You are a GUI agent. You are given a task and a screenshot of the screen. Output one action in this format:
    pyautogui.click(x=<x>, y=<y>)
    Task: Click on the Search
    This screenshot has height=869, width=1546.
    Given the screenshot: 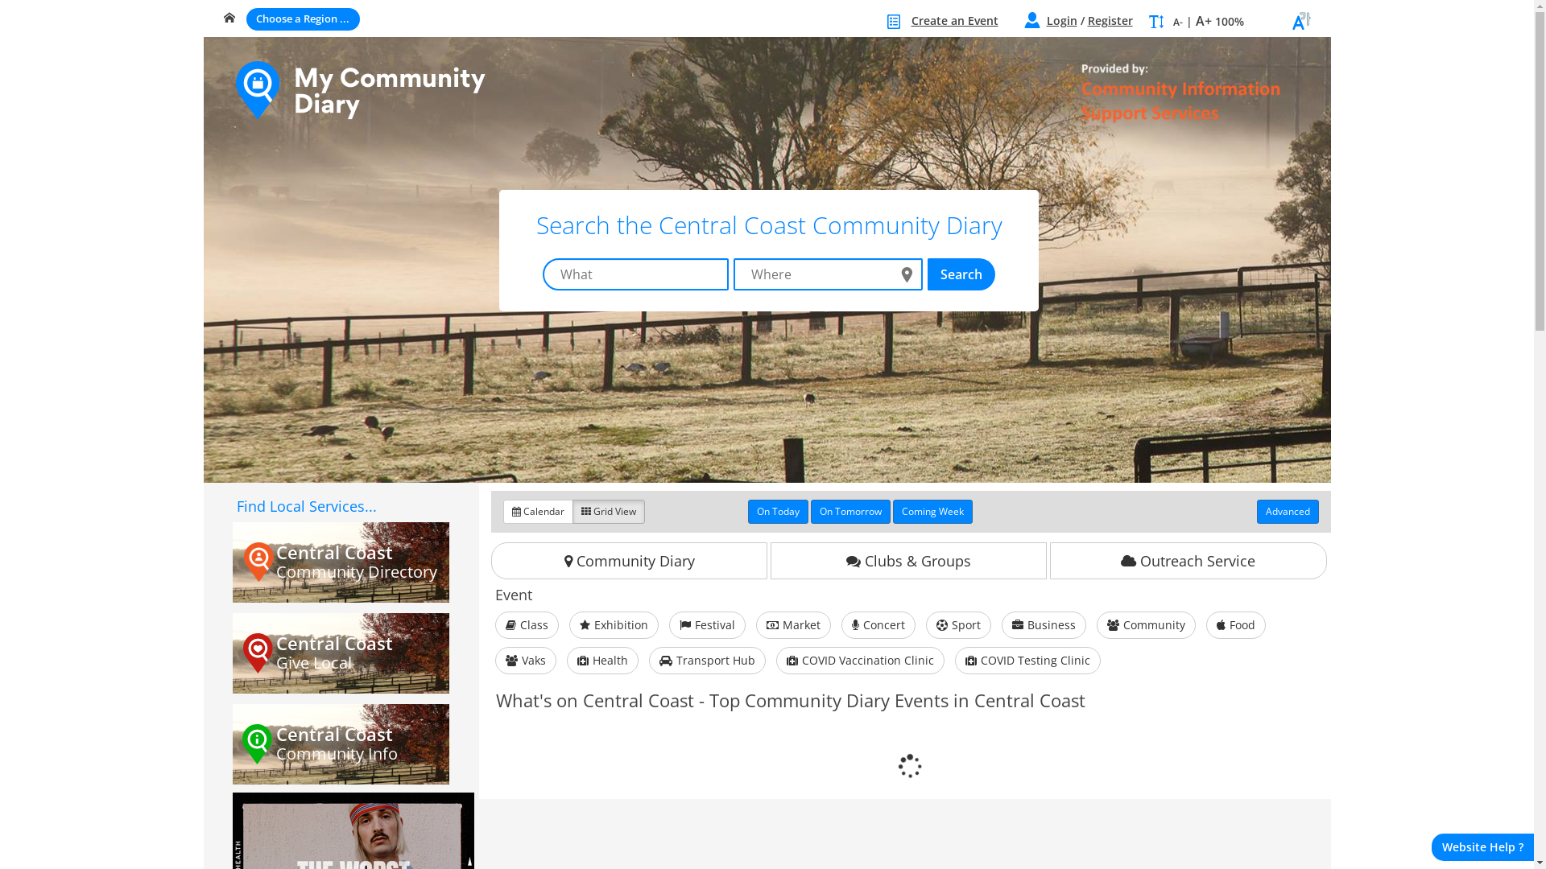 What is the action you would take?
    pyautogui.click(x=961, y=274)
    